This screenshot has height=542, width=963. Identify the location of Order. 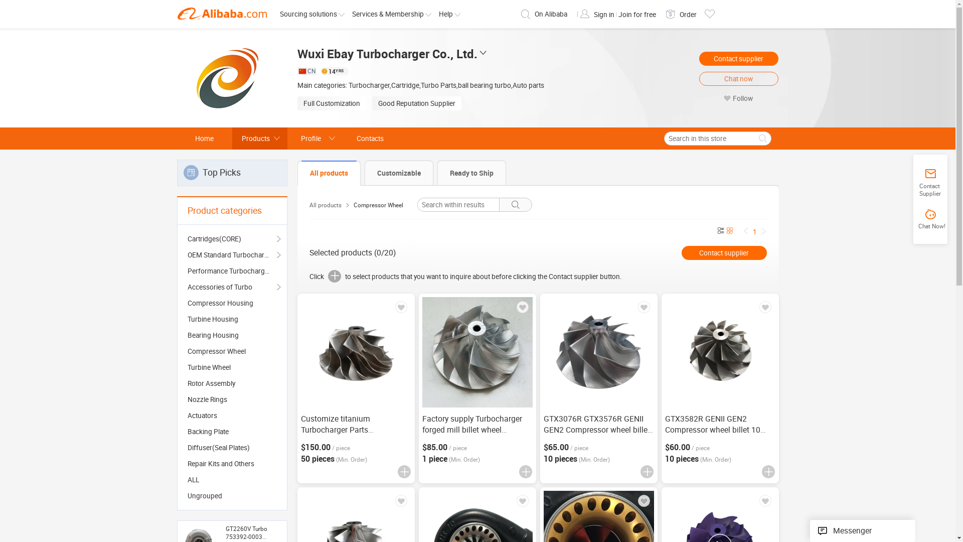
(688, 15).